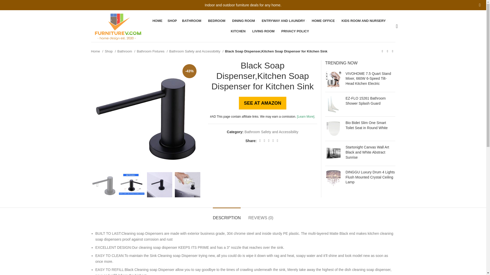 This screenshot has height=275, width=490. I want to click on BEDROOM, so click(217, 21).